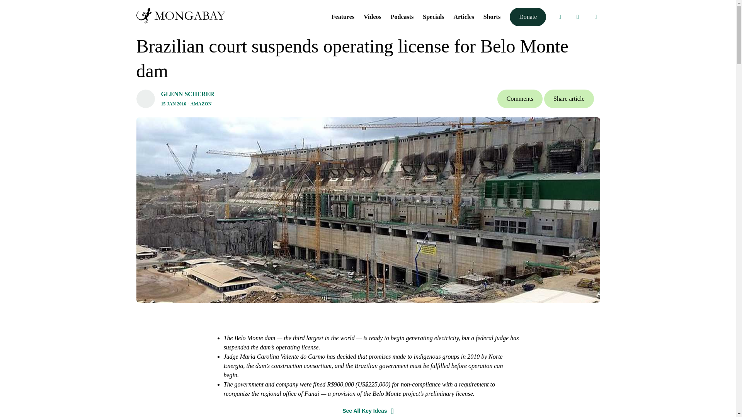  I want to click on Articles, so click(464, 16).